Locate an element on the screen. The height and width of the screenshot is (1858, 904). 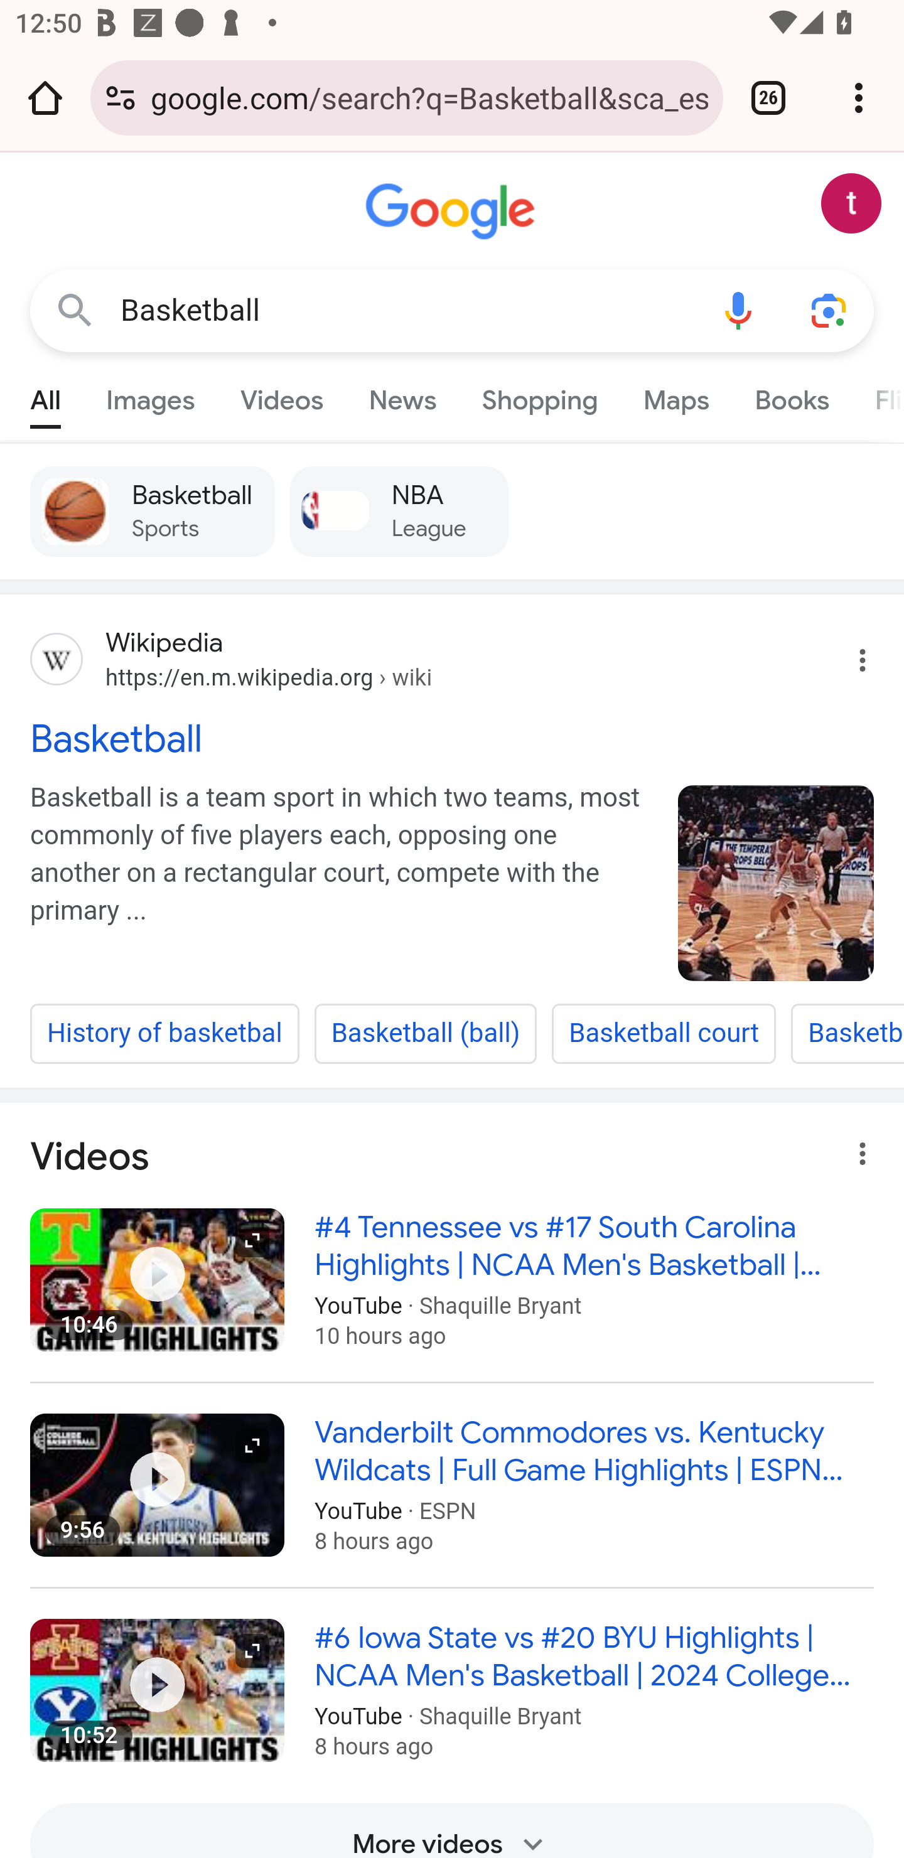
Books is located at coordinates (792, 395).